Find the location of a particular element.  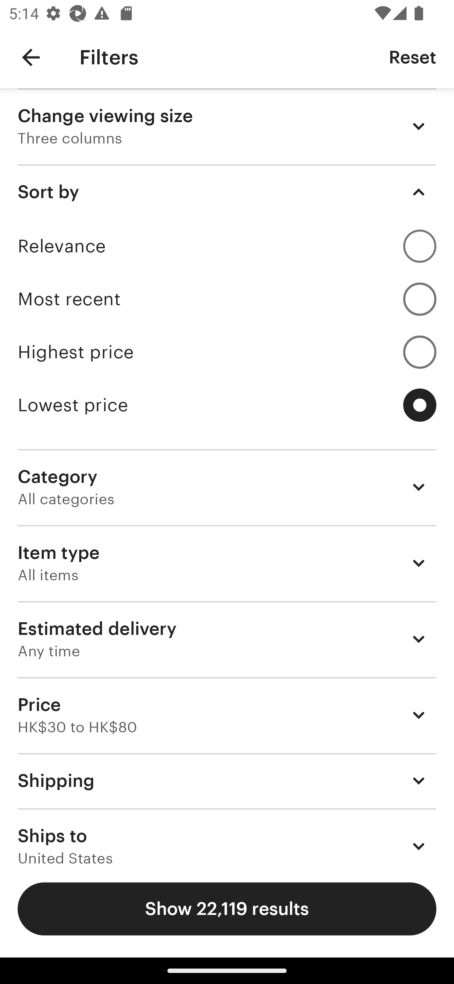

Ships to United States is located at coordinates (227, 836).